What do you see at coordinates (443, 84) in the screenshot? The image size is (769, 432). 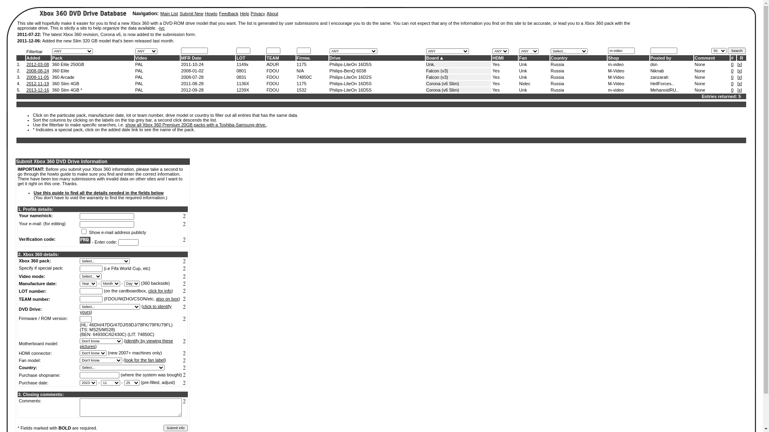 I see `Corona (v6 Slim)` at bounding box center [443, 84].